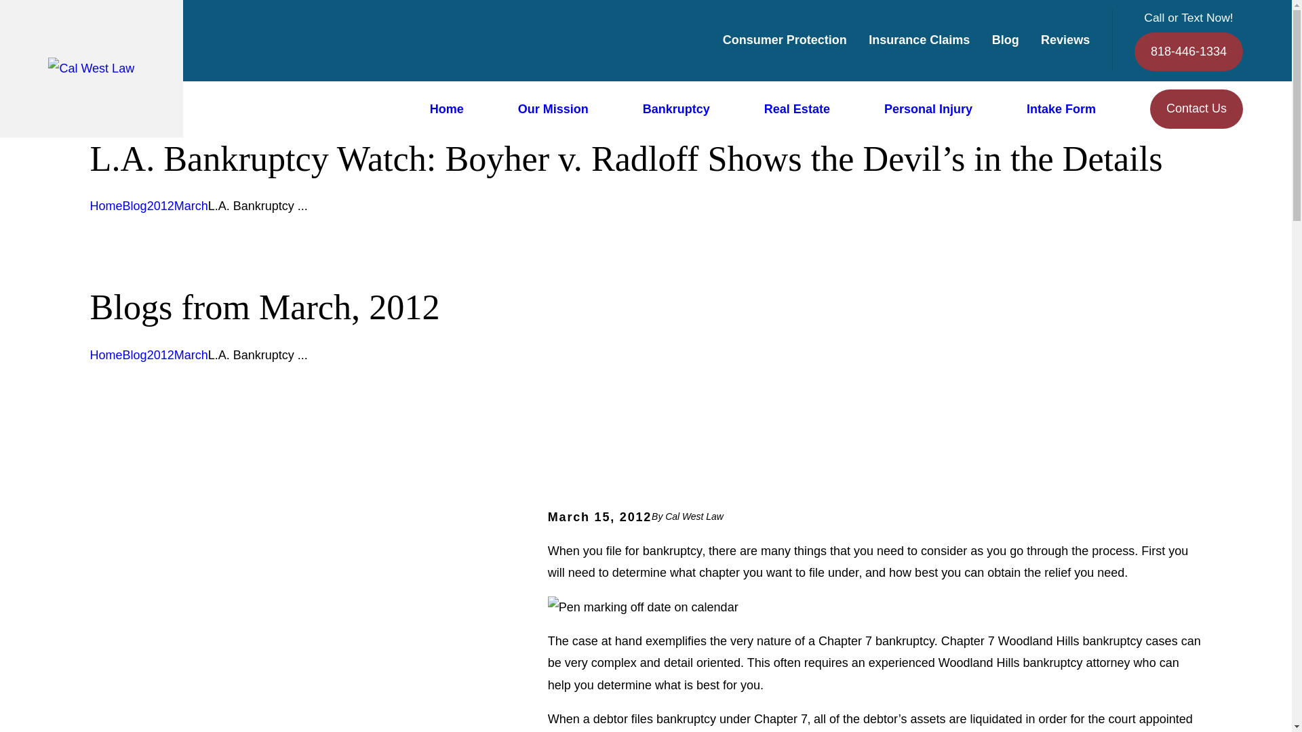 The height and width of the screenshot is (732, 1302). What do you see at coordinates (91, 68) in the screenshot?
I see `Home` at bounding box center [91, 68].